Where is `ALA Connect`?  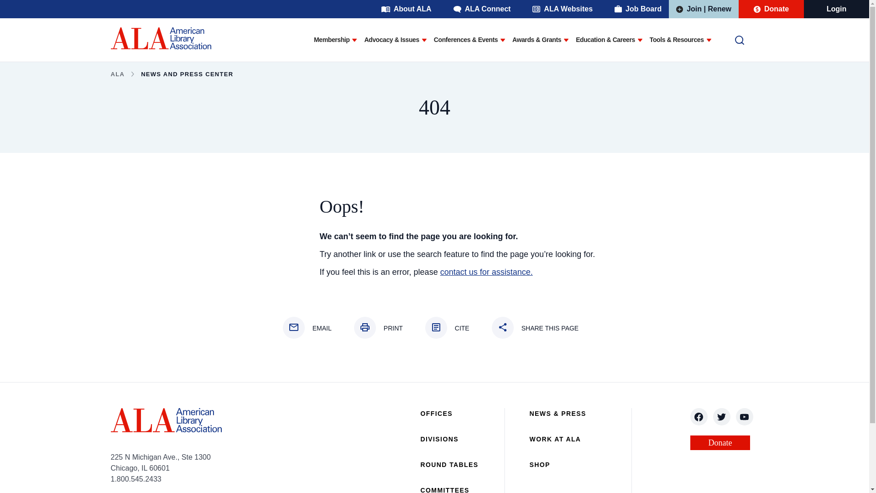
ALA Connect is located at coordinates (482, 9).